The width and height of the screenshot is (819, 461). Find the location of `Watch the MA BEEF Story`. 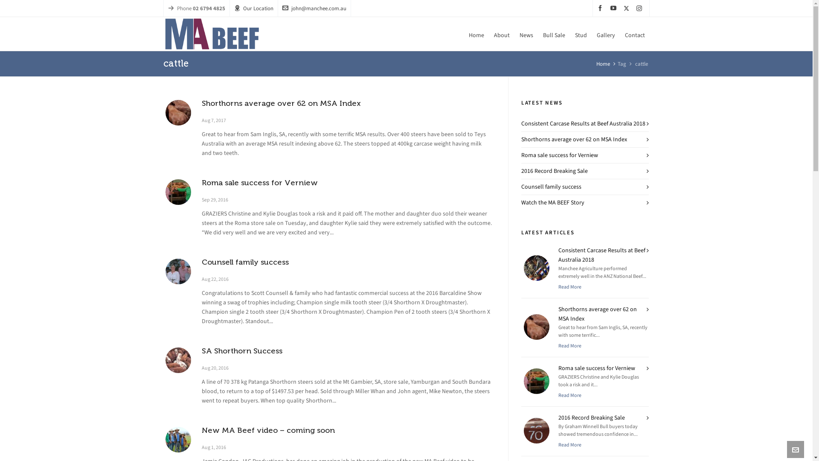

Watch the MA BEEF Story is located at coordinates (553, 202).